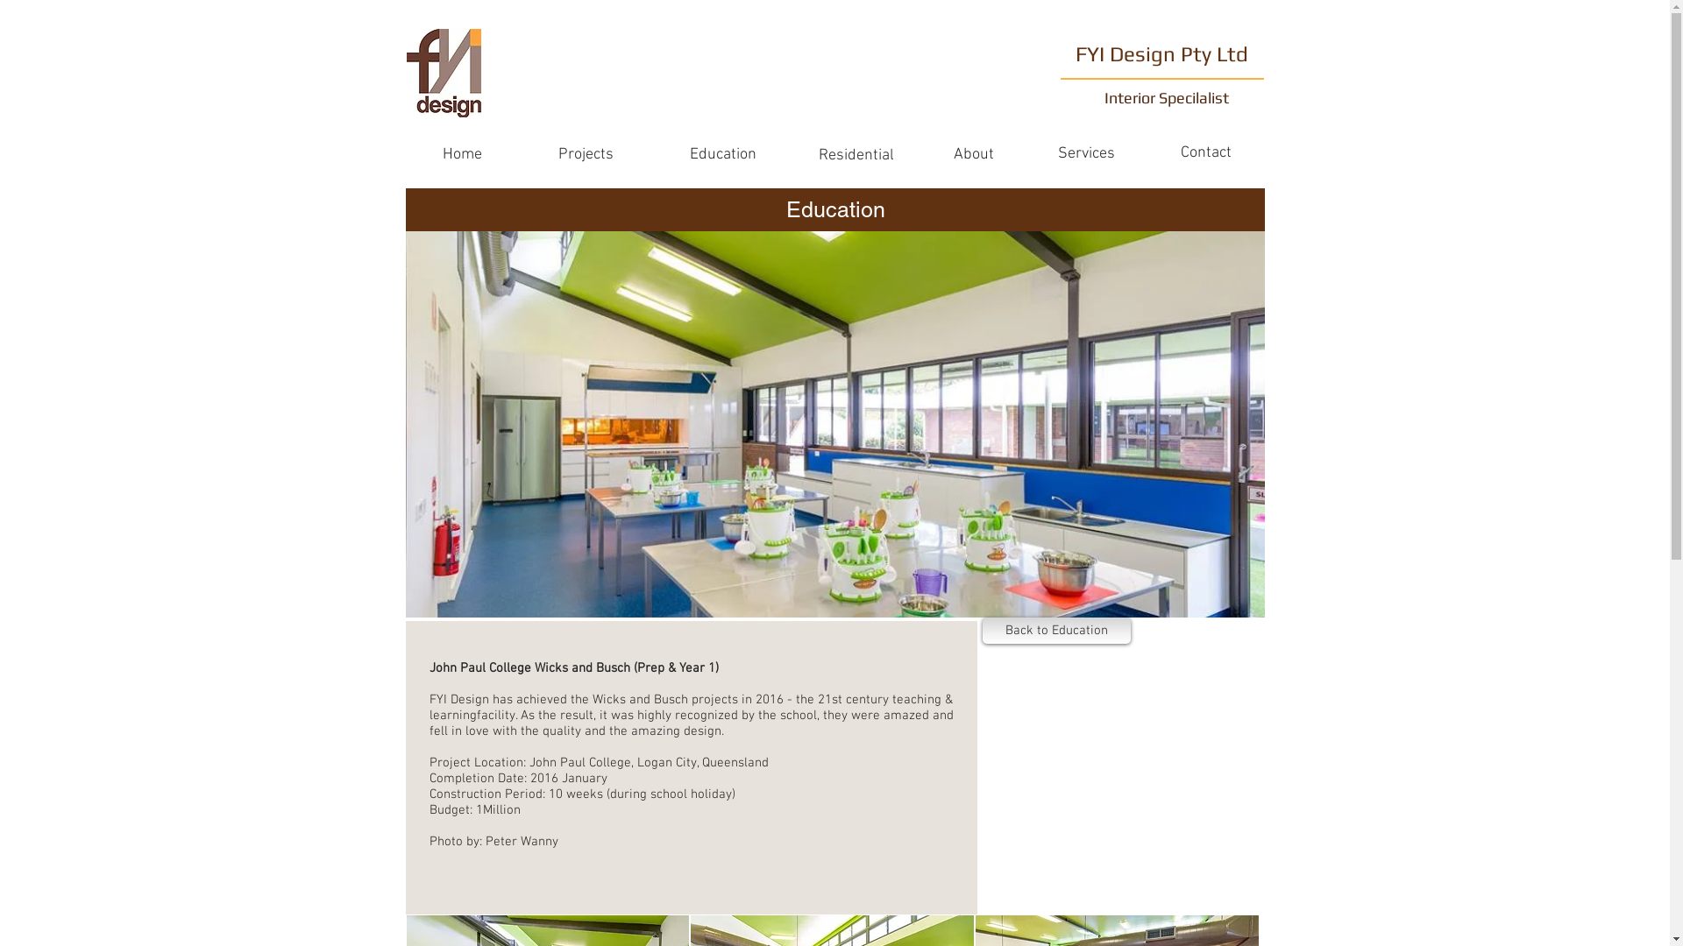 This screenshot has width=1683, height=946. Describe the element at coordinates (462, 154) in the screenshot. I see `Home` at that location.